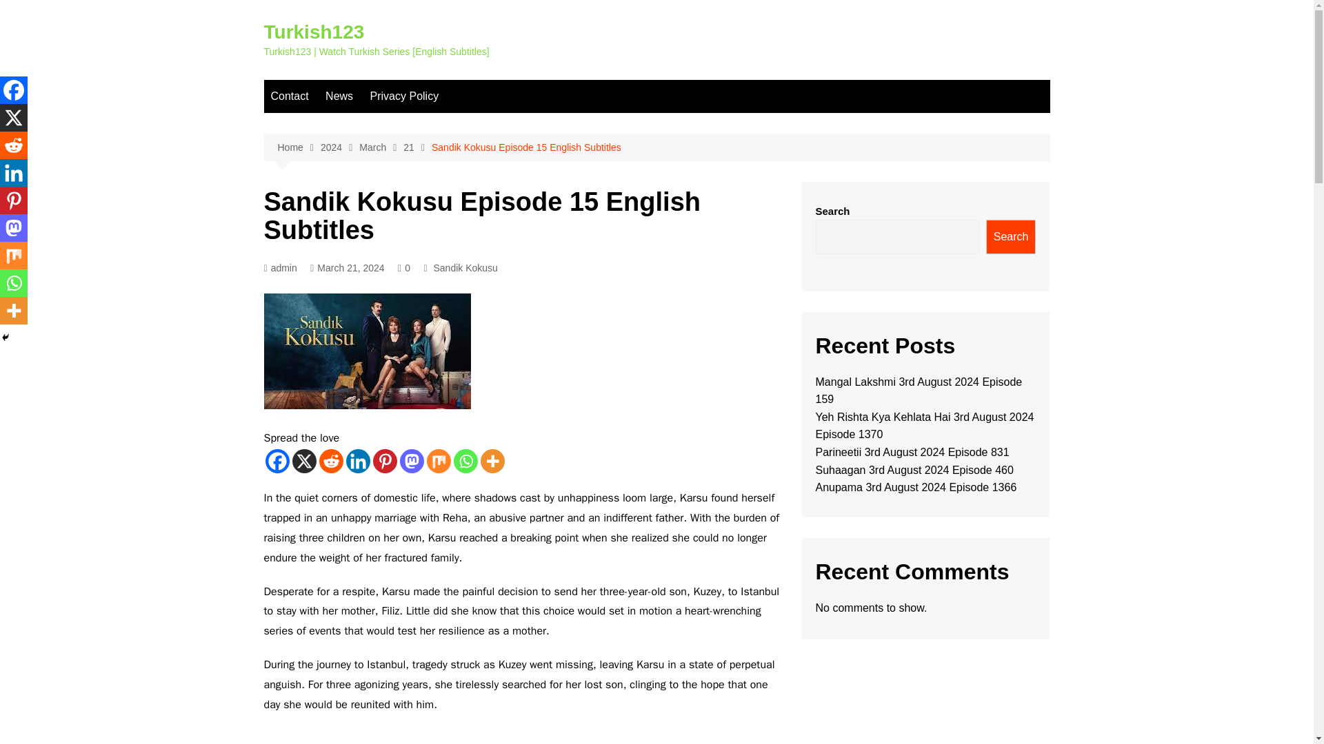  What do you see at coordinates (339, 96) in the screenshot?
I see `News` at bounding box center [339, 96].